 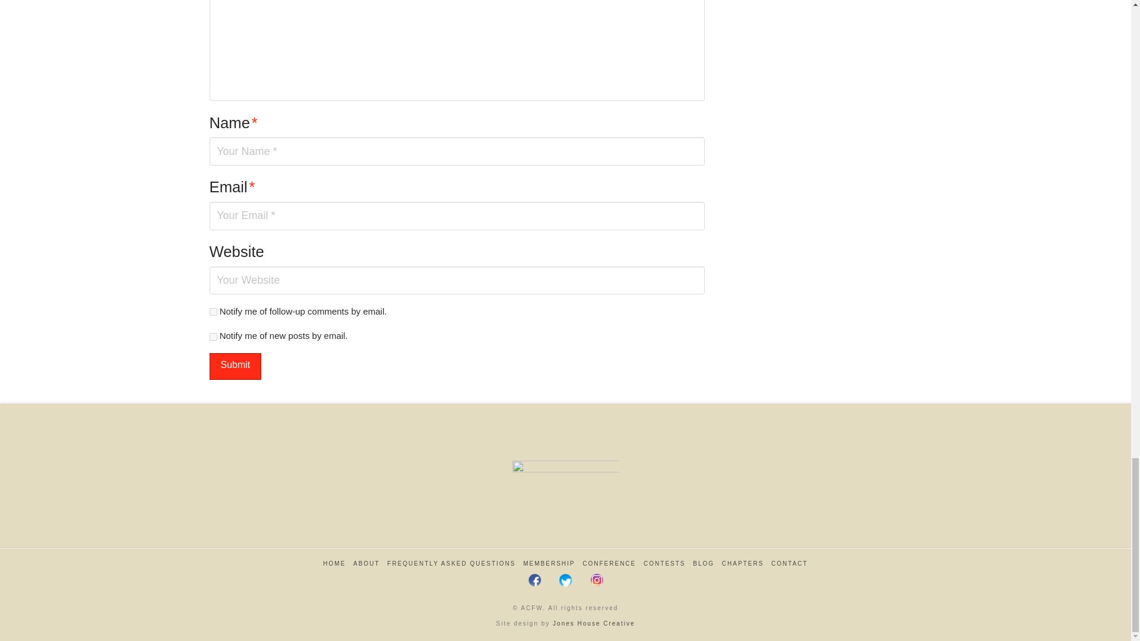 What do you see at coordinates (535, 579) in the screenshot?
I see `Facebook` at bounding box center [535, 579].